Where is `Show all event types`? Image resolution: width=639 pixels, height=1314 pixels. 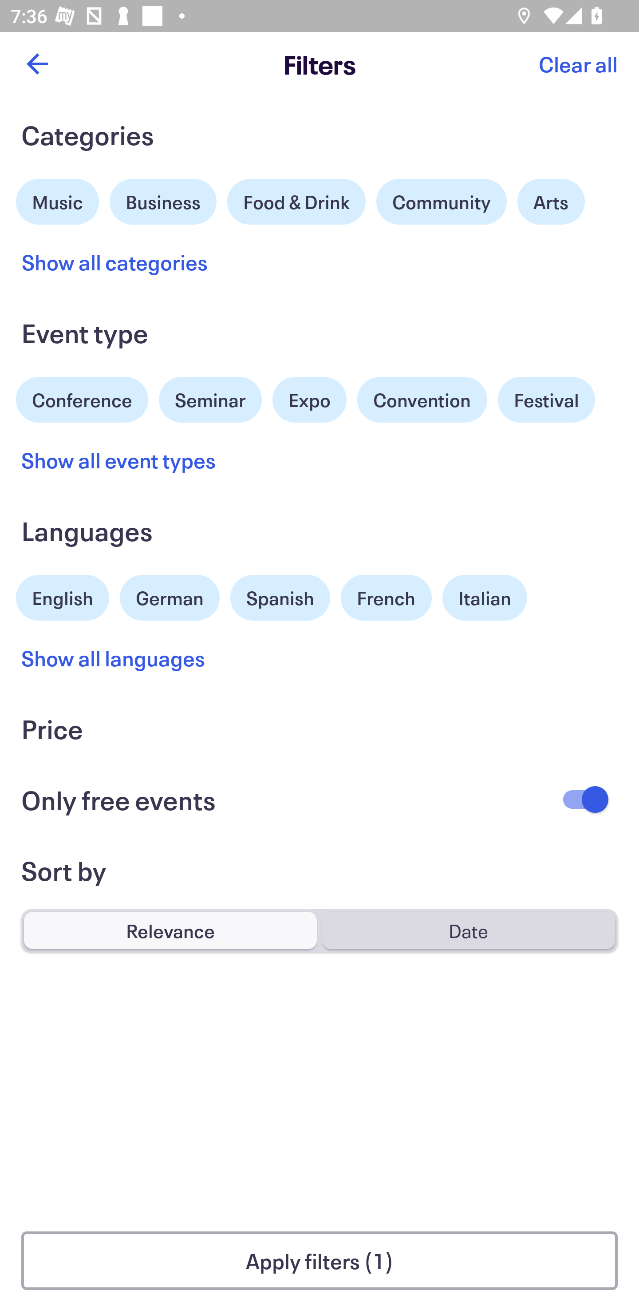 Show all event types is located at coordinates (119, 460).